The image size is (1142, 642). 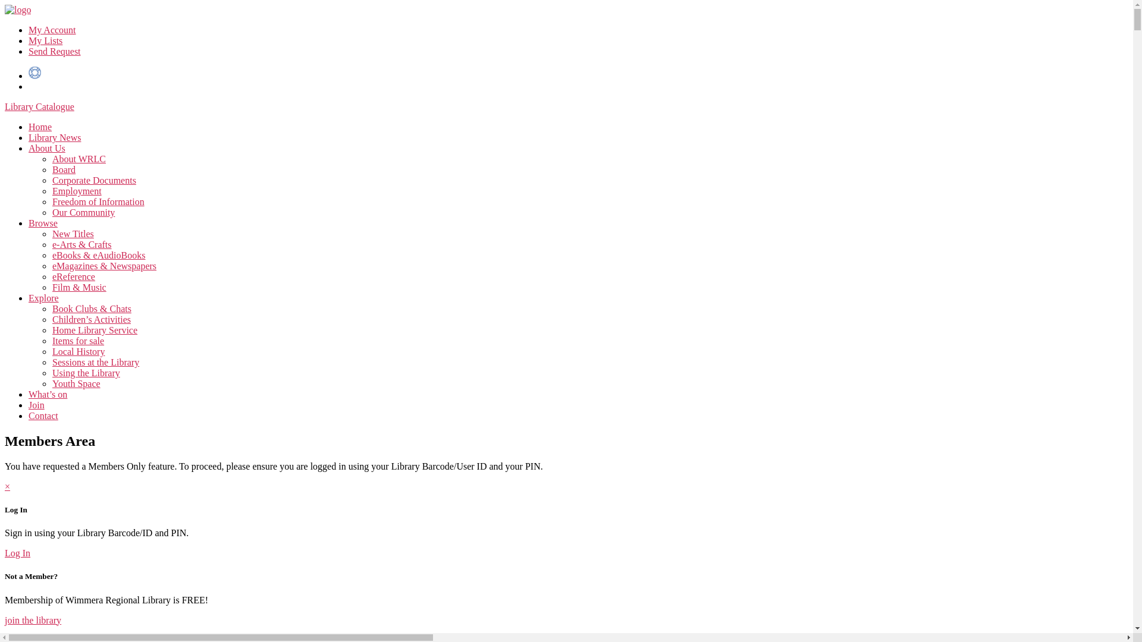 I want to click on Home, so click(x=40, y=127).